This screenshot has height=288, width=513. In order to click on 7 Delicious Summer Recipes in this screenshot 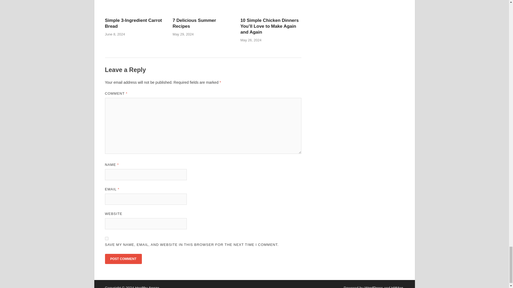, I will do `click(194, 23)`.